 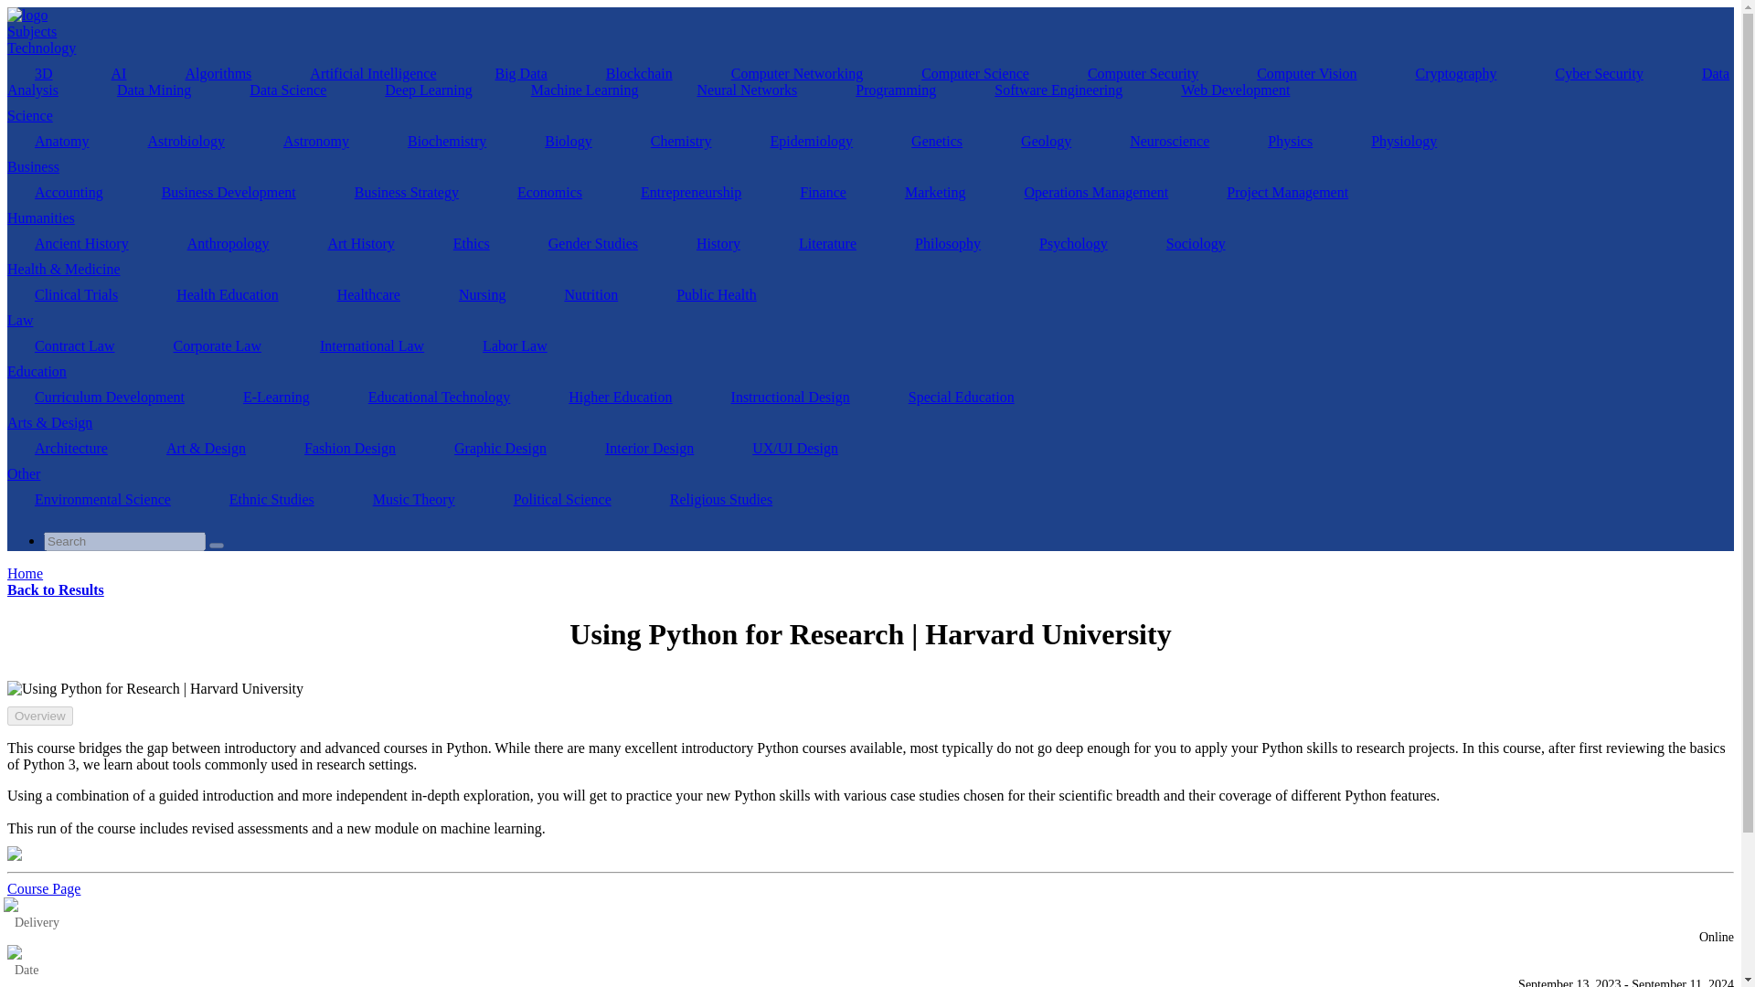 I want to click on Big Data, so click(x=521, y=73).